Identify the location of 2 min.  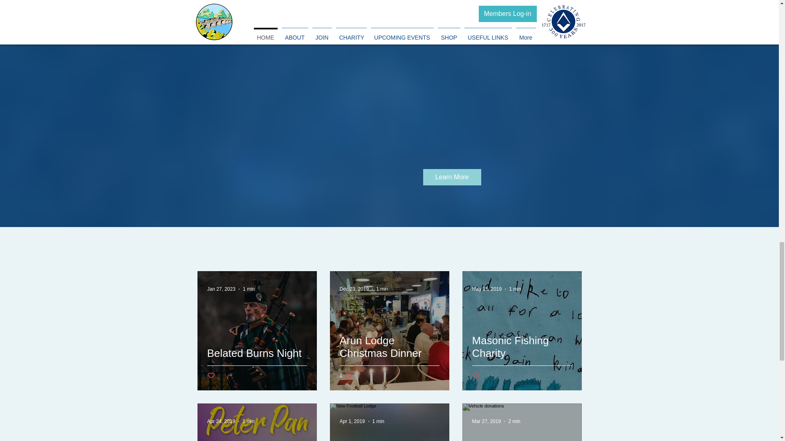
(514, 421).